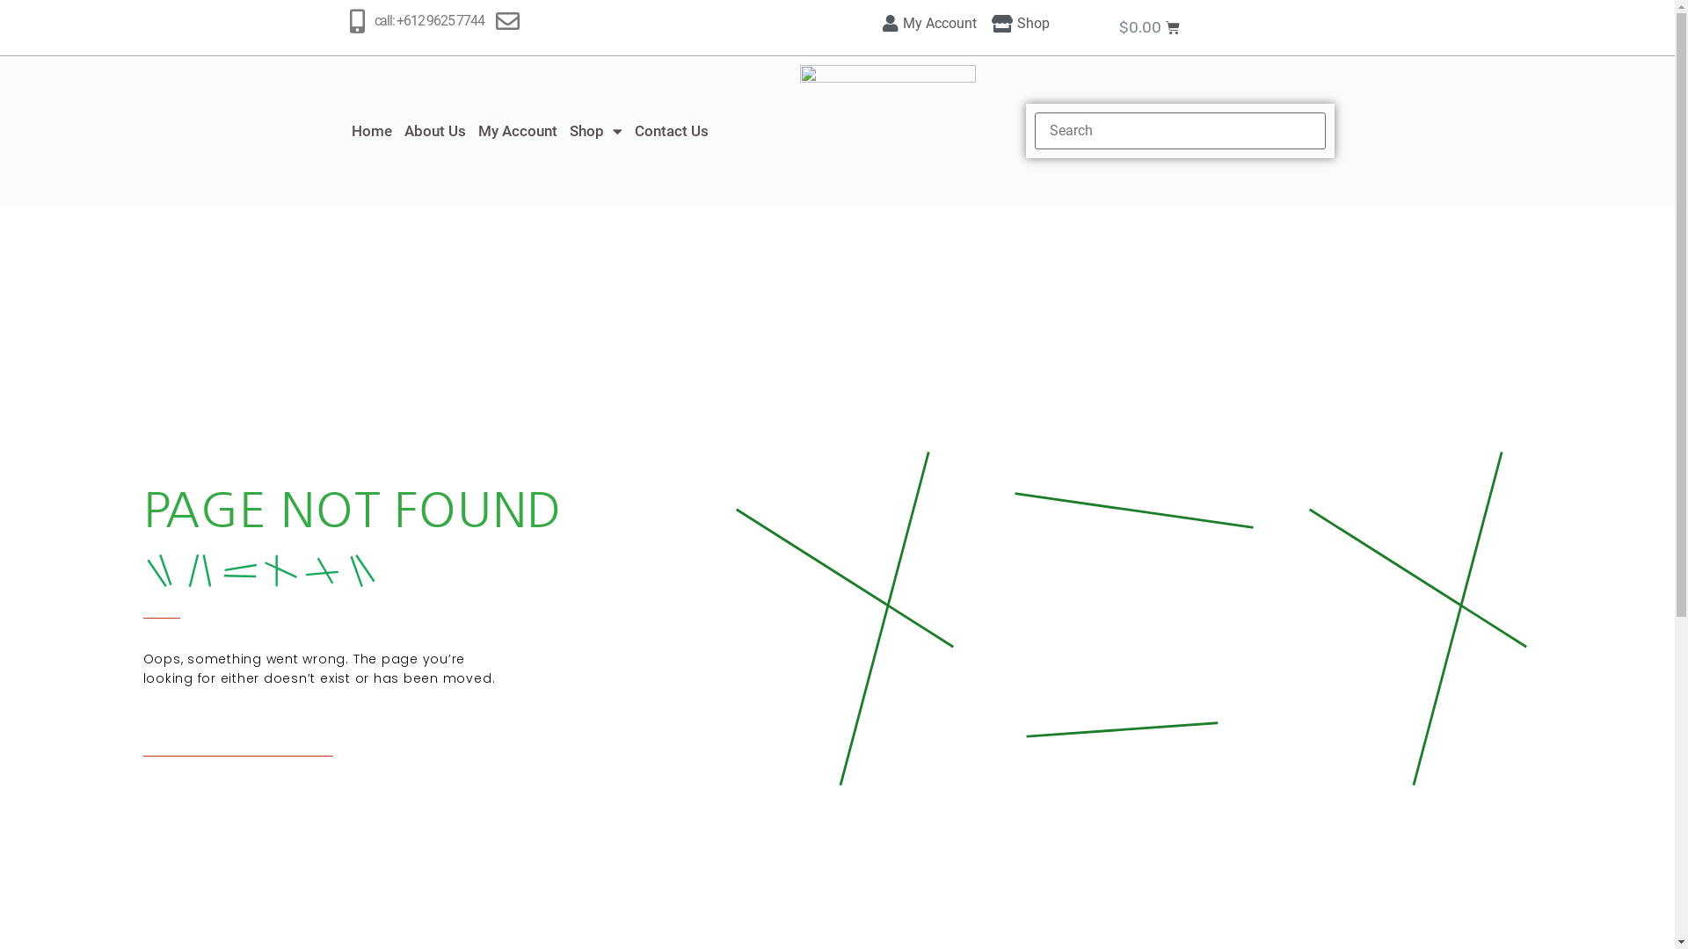 The image size is (1688, 949). Describe the element at coordinates (371, 131) in the screenshot. I see `Home` at that location.